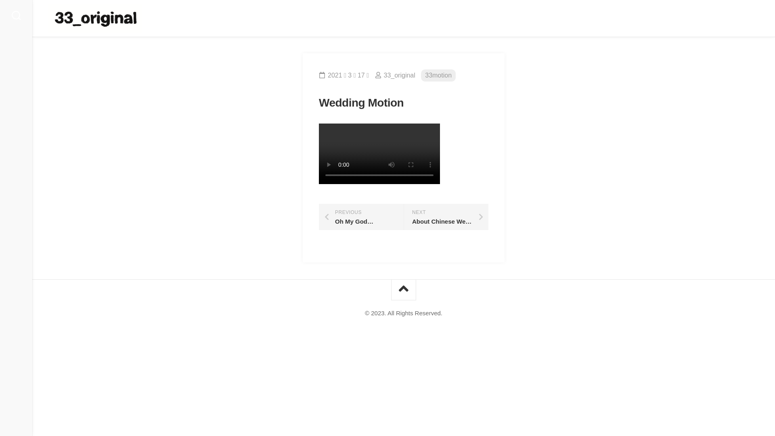 The width and height of the screenshot is (775, 436). What do you see at coordinates (399, 75) in the screenshot?
I see `33_original` at bounding box center [399, 75].